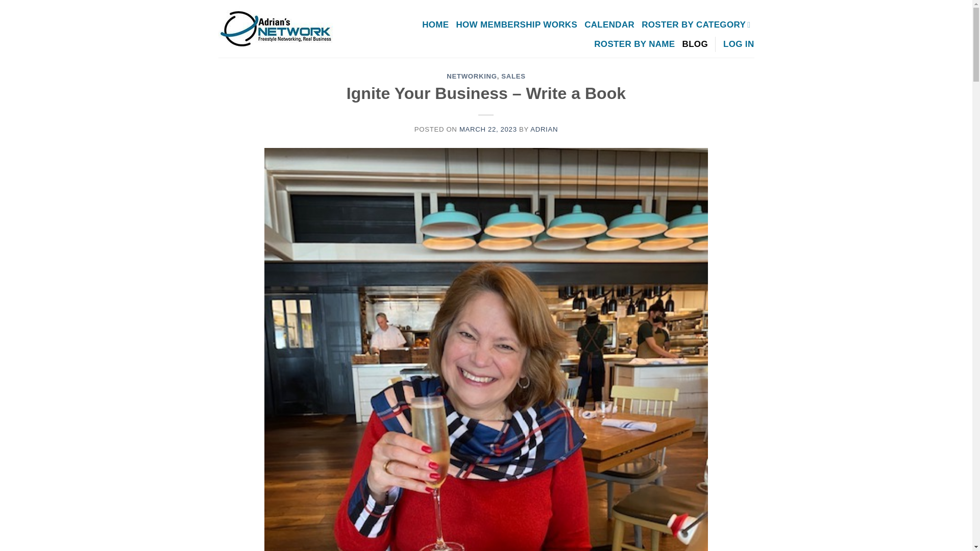  I want to click on LOG IN, so click(739, 44).